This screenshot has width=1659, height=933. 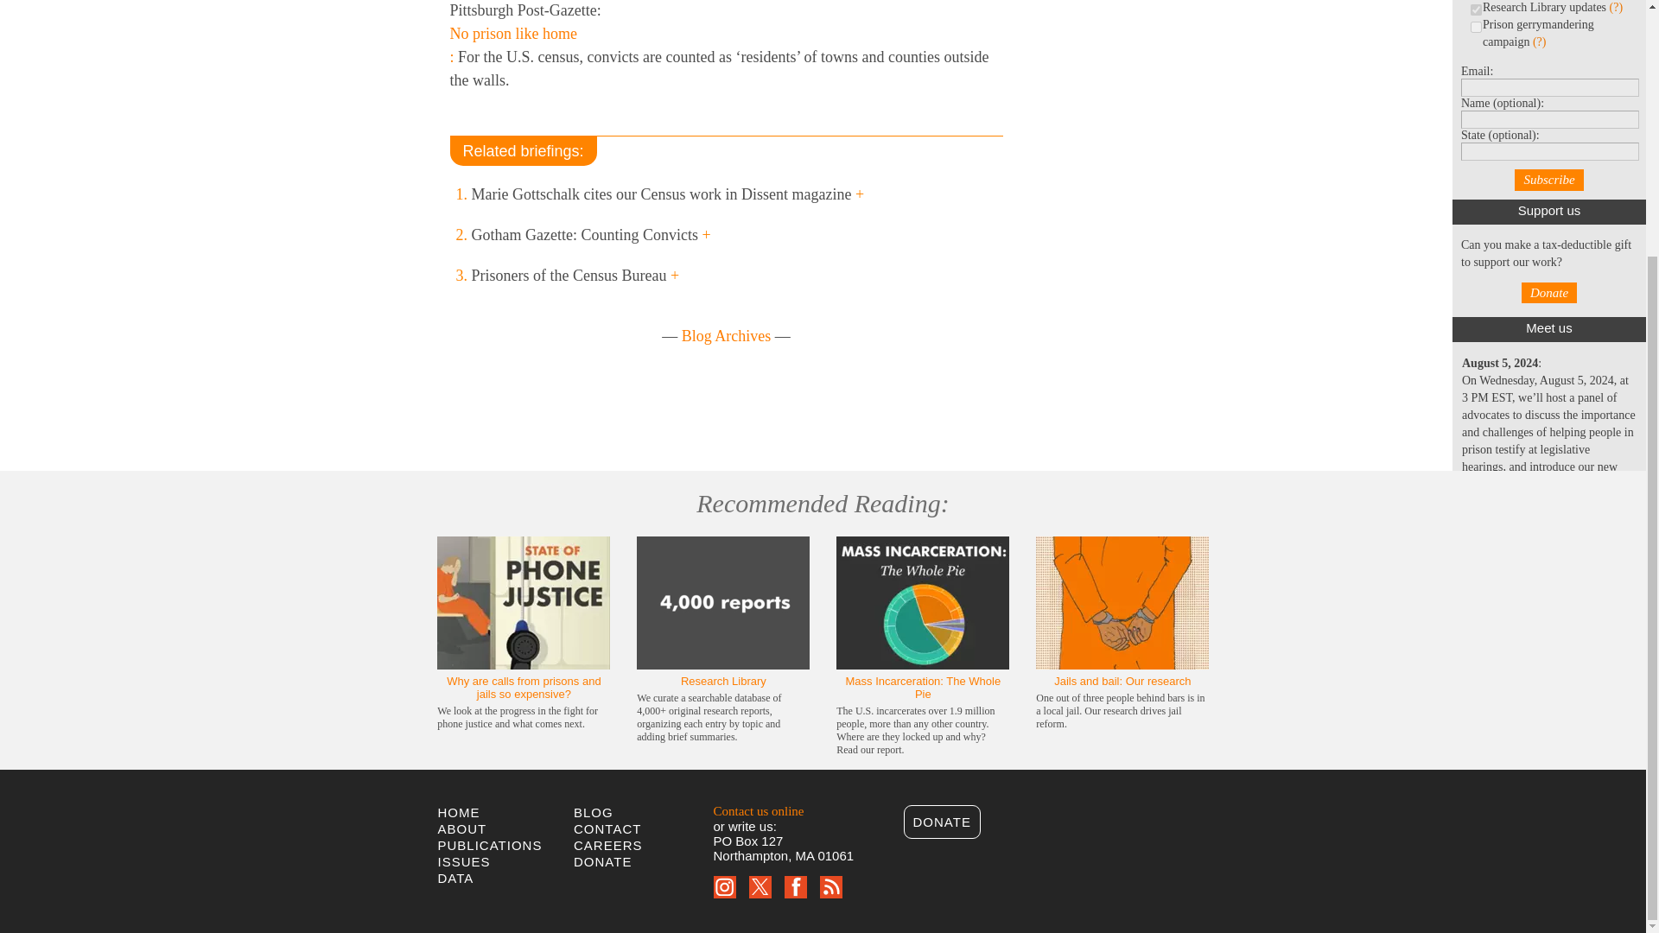 I want to click on HOME, so click(x=458, y=812).